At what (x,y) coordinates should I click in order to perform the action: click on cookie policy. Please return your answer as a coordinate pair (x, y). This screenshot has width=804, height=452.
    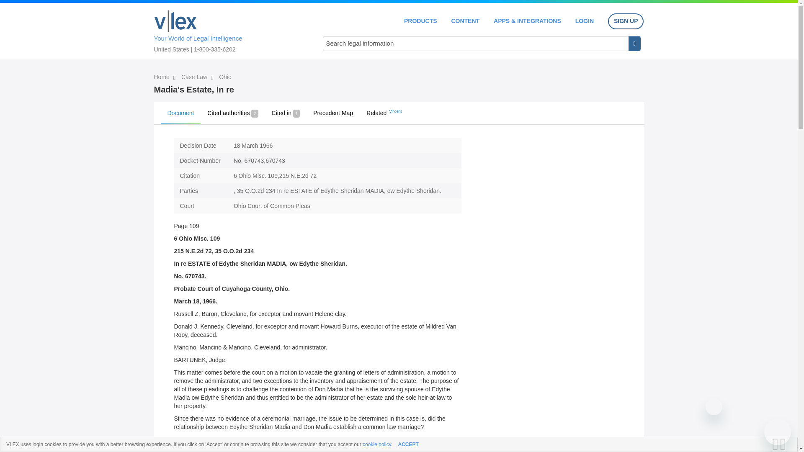
    Looking at the image, I should click on (376, 444).